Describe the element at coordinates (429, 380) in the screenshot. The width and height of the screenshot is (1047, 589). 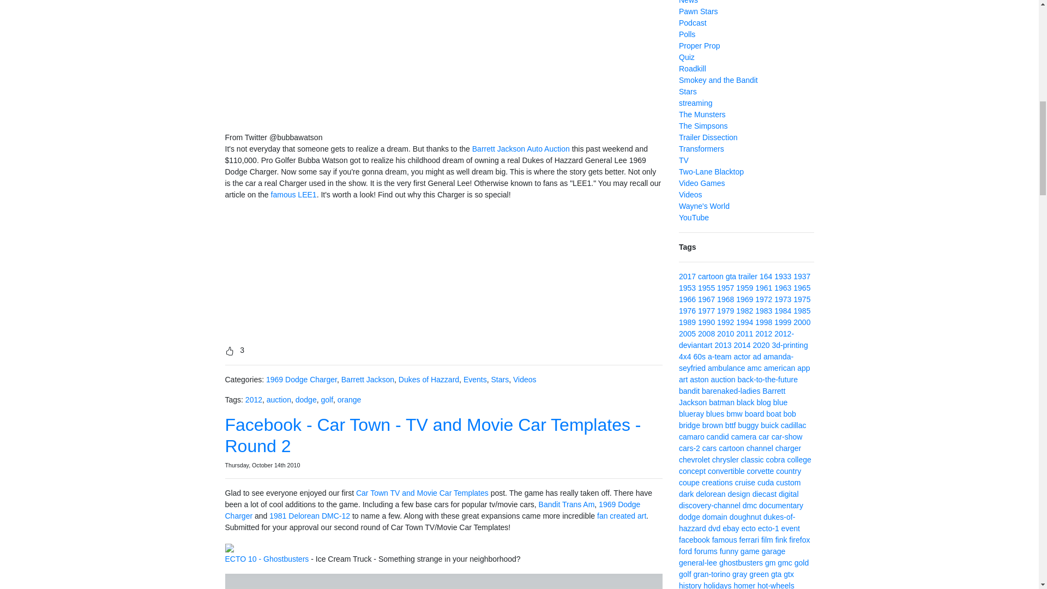
I see `Dukes of Hazzard` at that location.